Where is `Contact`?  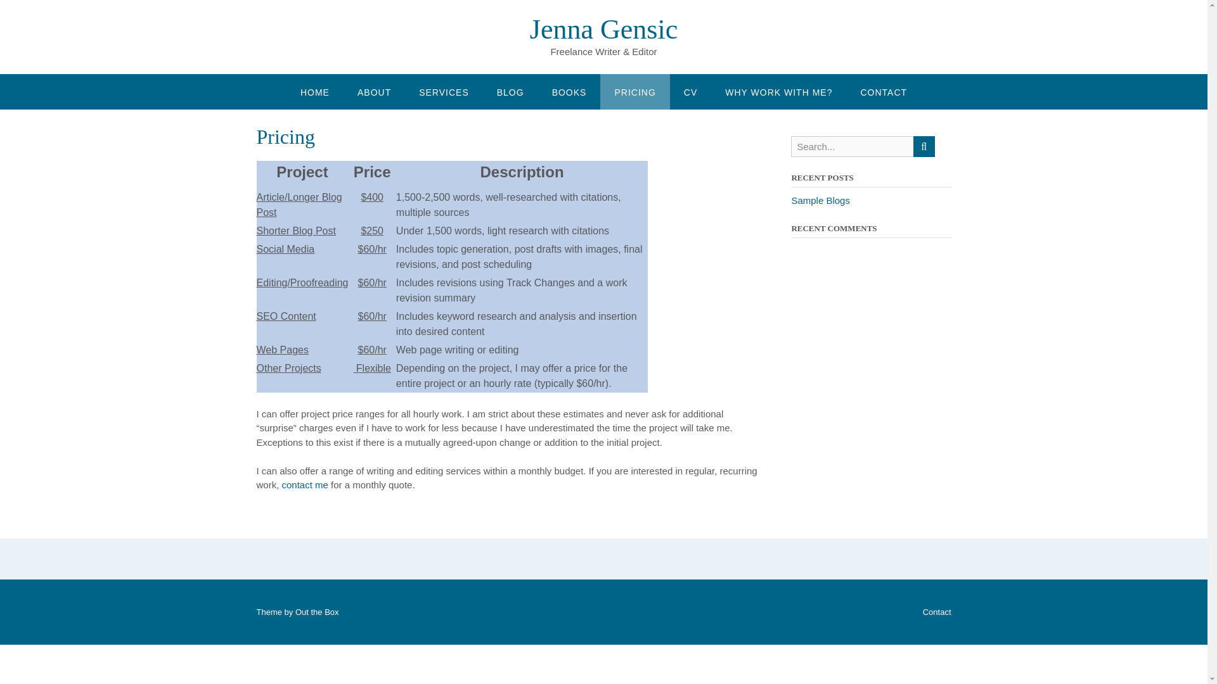 Contact is located at coordinates (935, 612).